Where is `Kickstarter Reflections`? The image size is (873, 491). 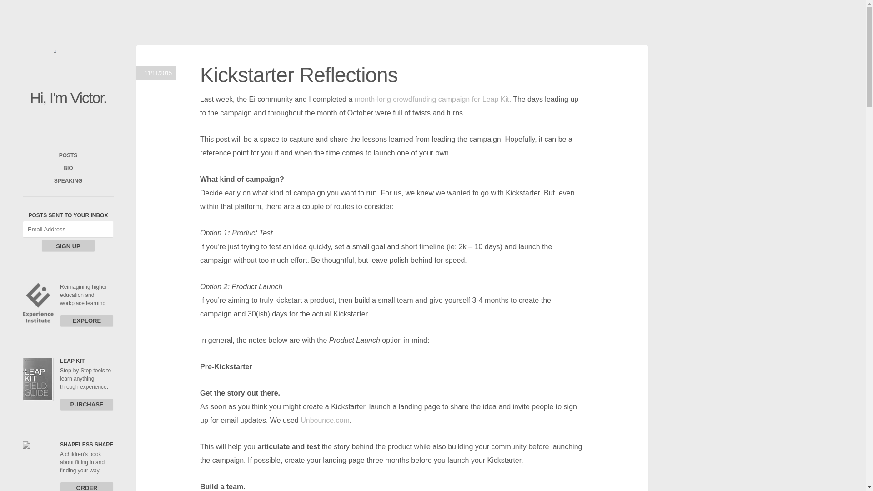
Kickstarter Reflections is located at coordinates (299, 75).